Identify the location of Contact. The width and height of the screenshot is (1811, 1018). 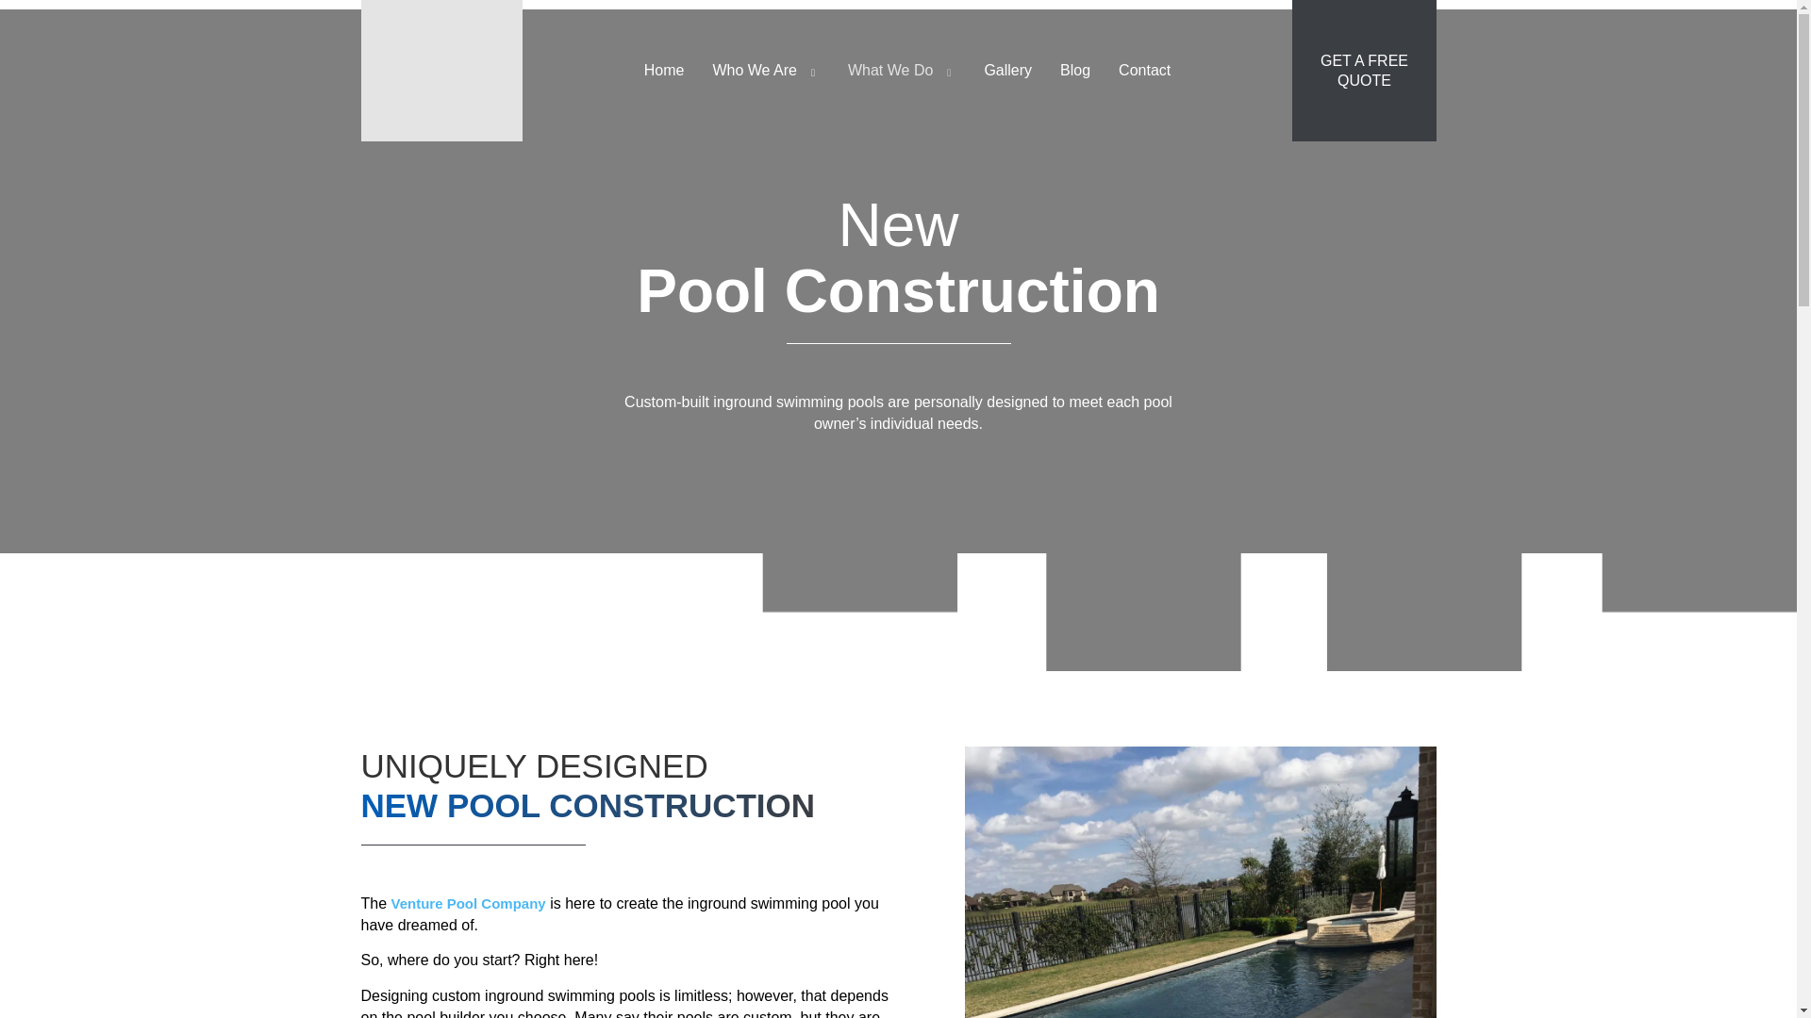
(1144, 70).